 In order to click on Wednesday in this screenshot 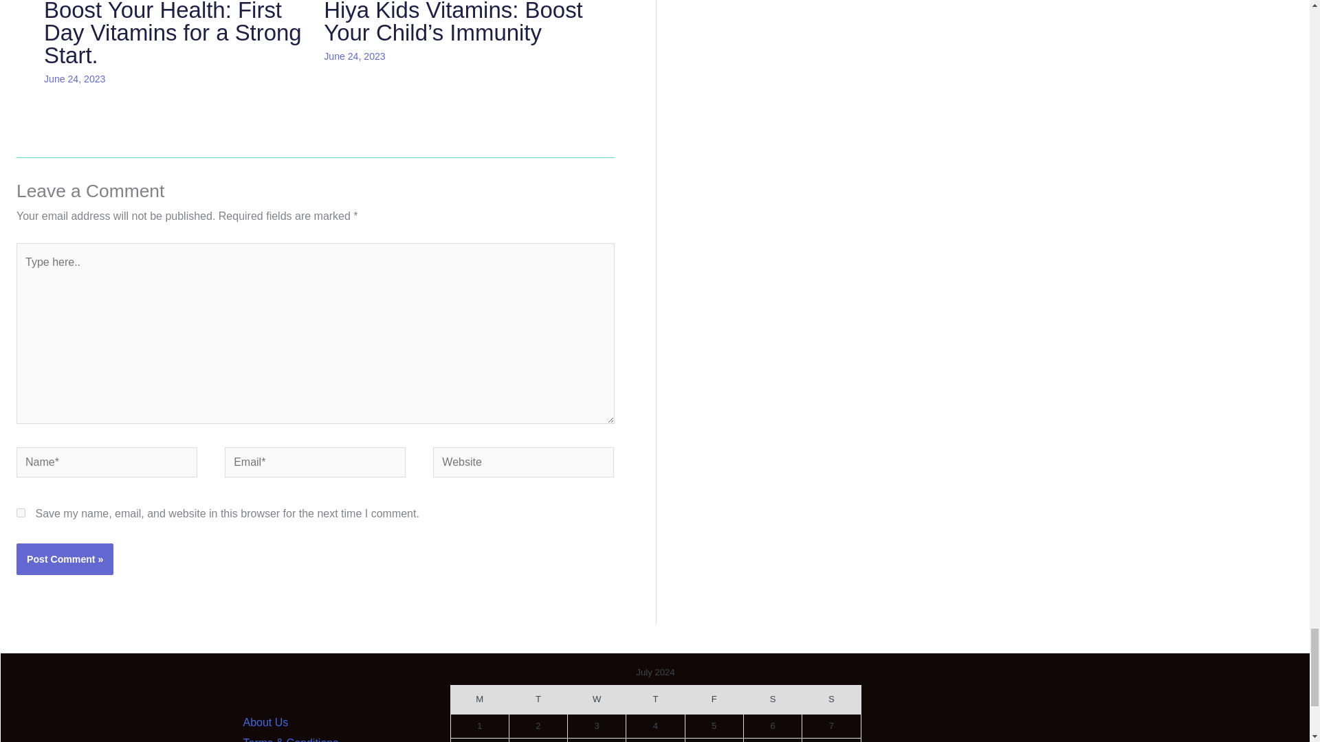, I will do `click(597, 699)`.